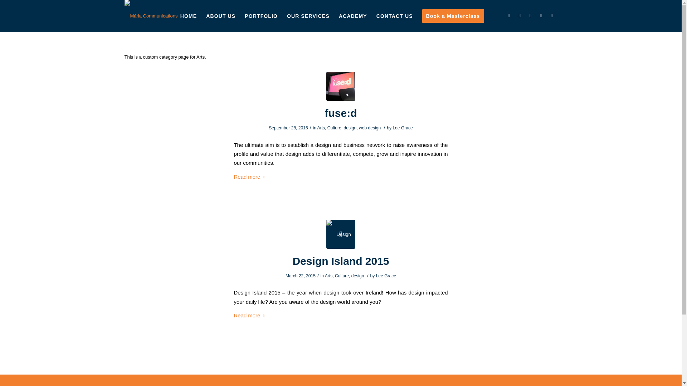 The image size is (687, 386). I want to click on Permanent Link: fuse:d, so click(341, 113).